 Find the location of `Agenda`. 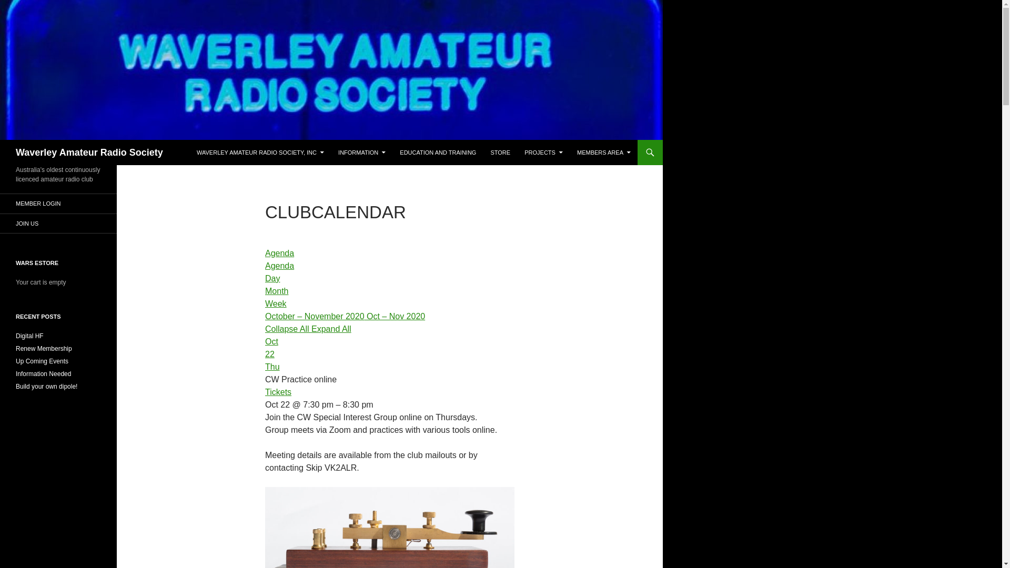

Agenda is located at coordinates (279, 253).